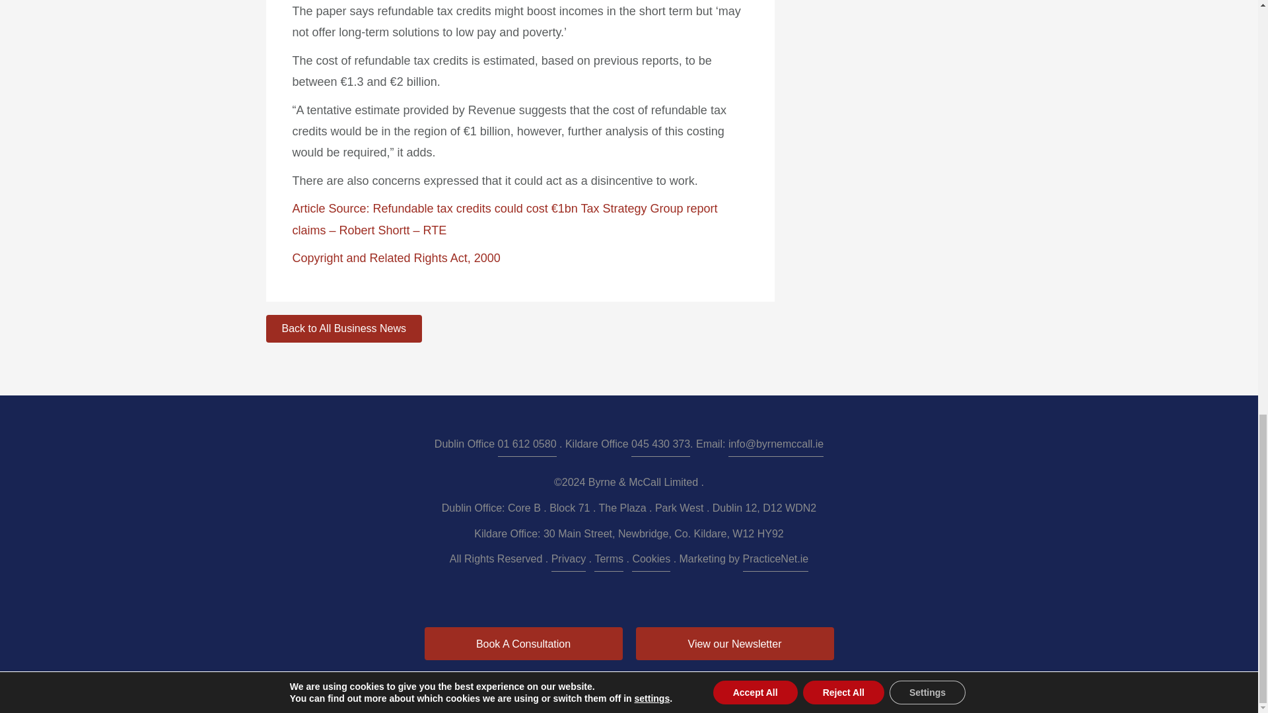 The width and height of the screenshot is (1268, 713). I want to click on Copyright and Related Rights Act, 2000, so click(395, 257).